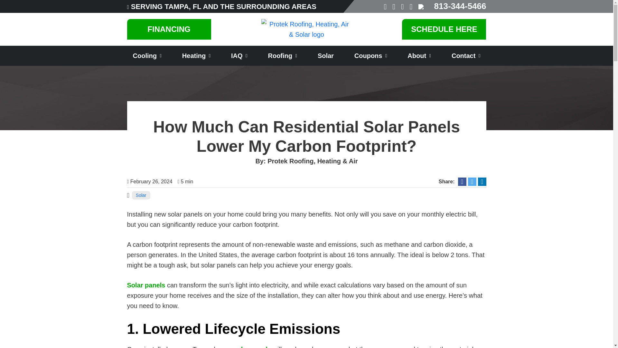 This screenshot has width=618, height=348. I want to click on 813-344-5466, so click(460, 6).